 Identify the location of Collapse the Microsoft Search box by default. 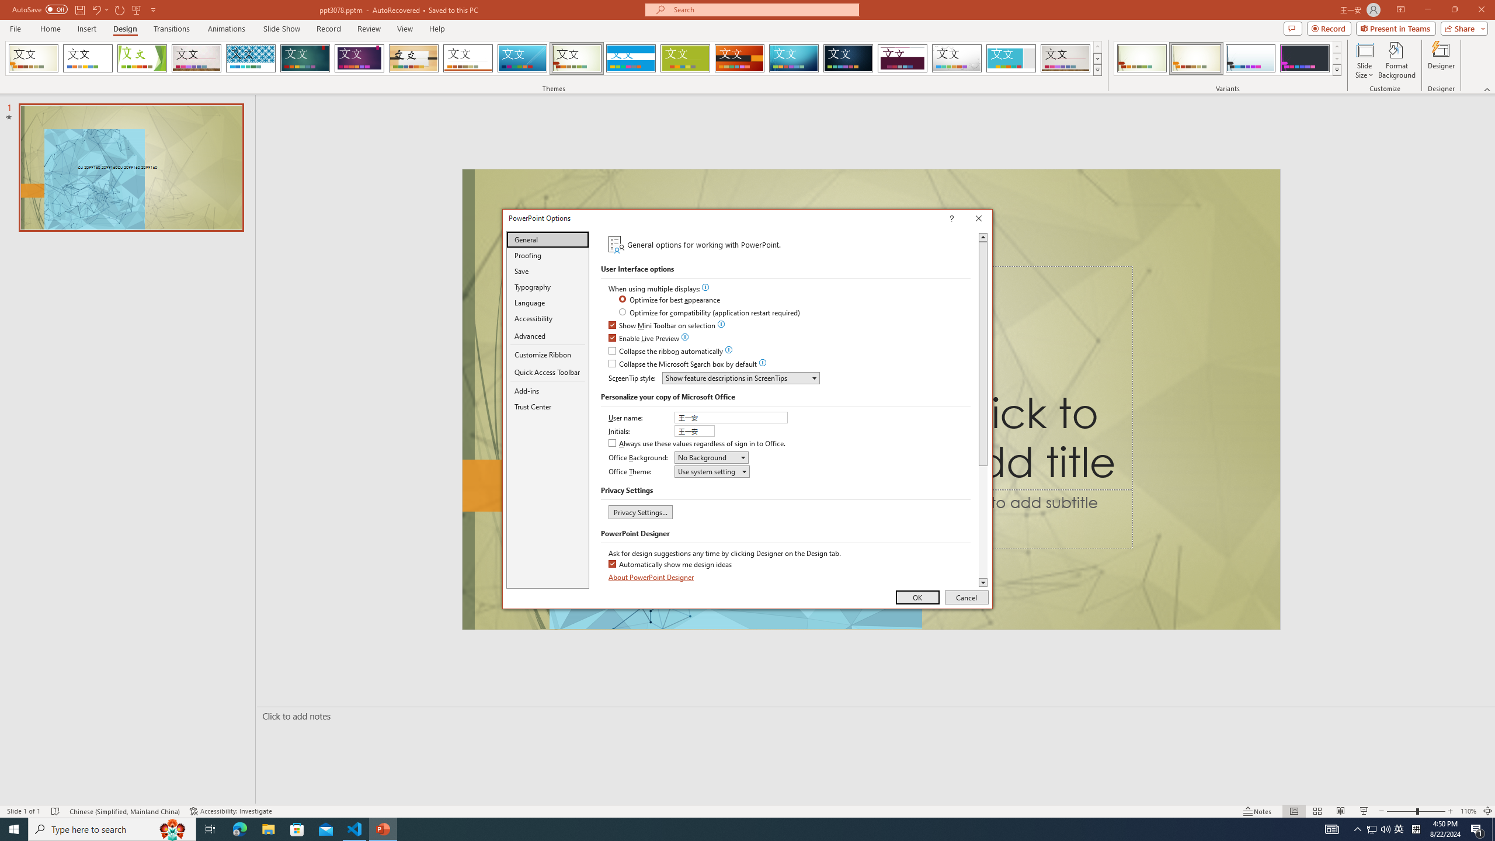
(683, 364).